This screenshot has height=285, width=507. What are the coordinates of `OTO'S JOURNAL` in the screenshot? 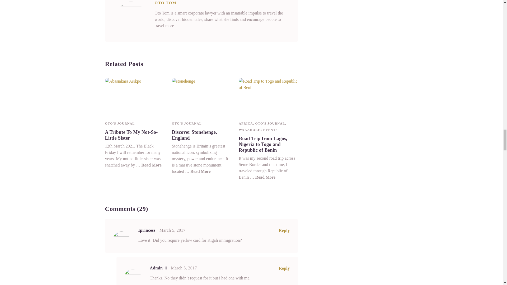 It's located at (120, 123).